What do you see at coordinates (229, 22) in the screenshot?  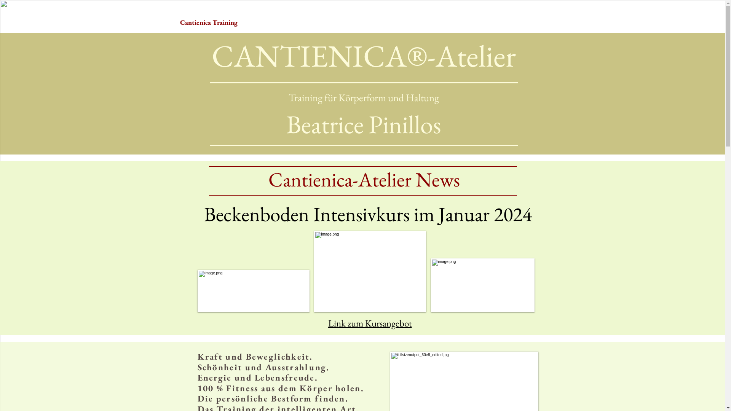 I see `Cantienica Training` at bounding box center [229, 22].